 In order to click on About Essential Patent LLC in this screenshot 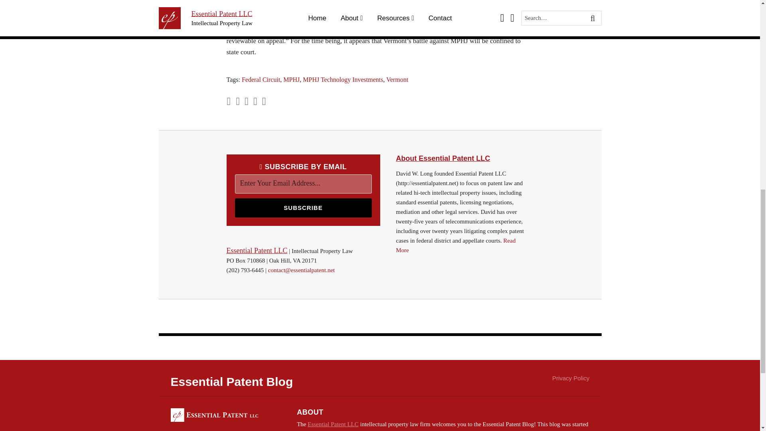, I will do `click(462, 159)`.